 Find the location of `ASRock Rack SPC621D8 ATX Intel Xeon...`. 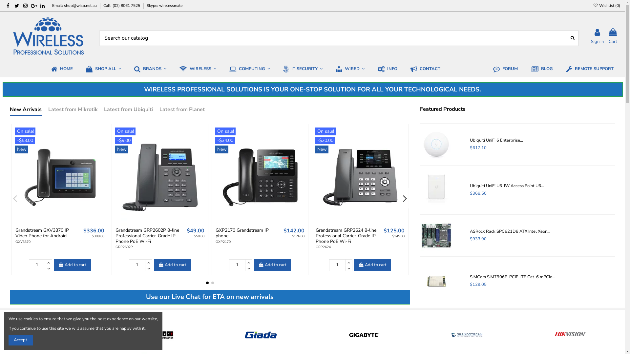

ASRock Rack SPC621D8 ATX Intel Xeon... is located at coordinates (510, 231).